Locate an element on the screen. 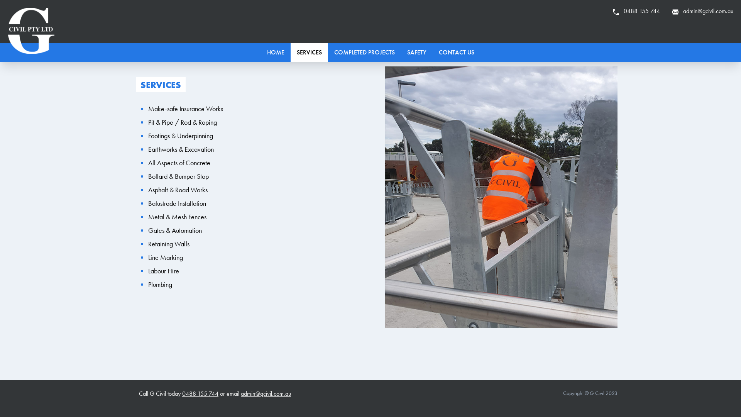  0488 155 744 is located at coordinates (200, 394).